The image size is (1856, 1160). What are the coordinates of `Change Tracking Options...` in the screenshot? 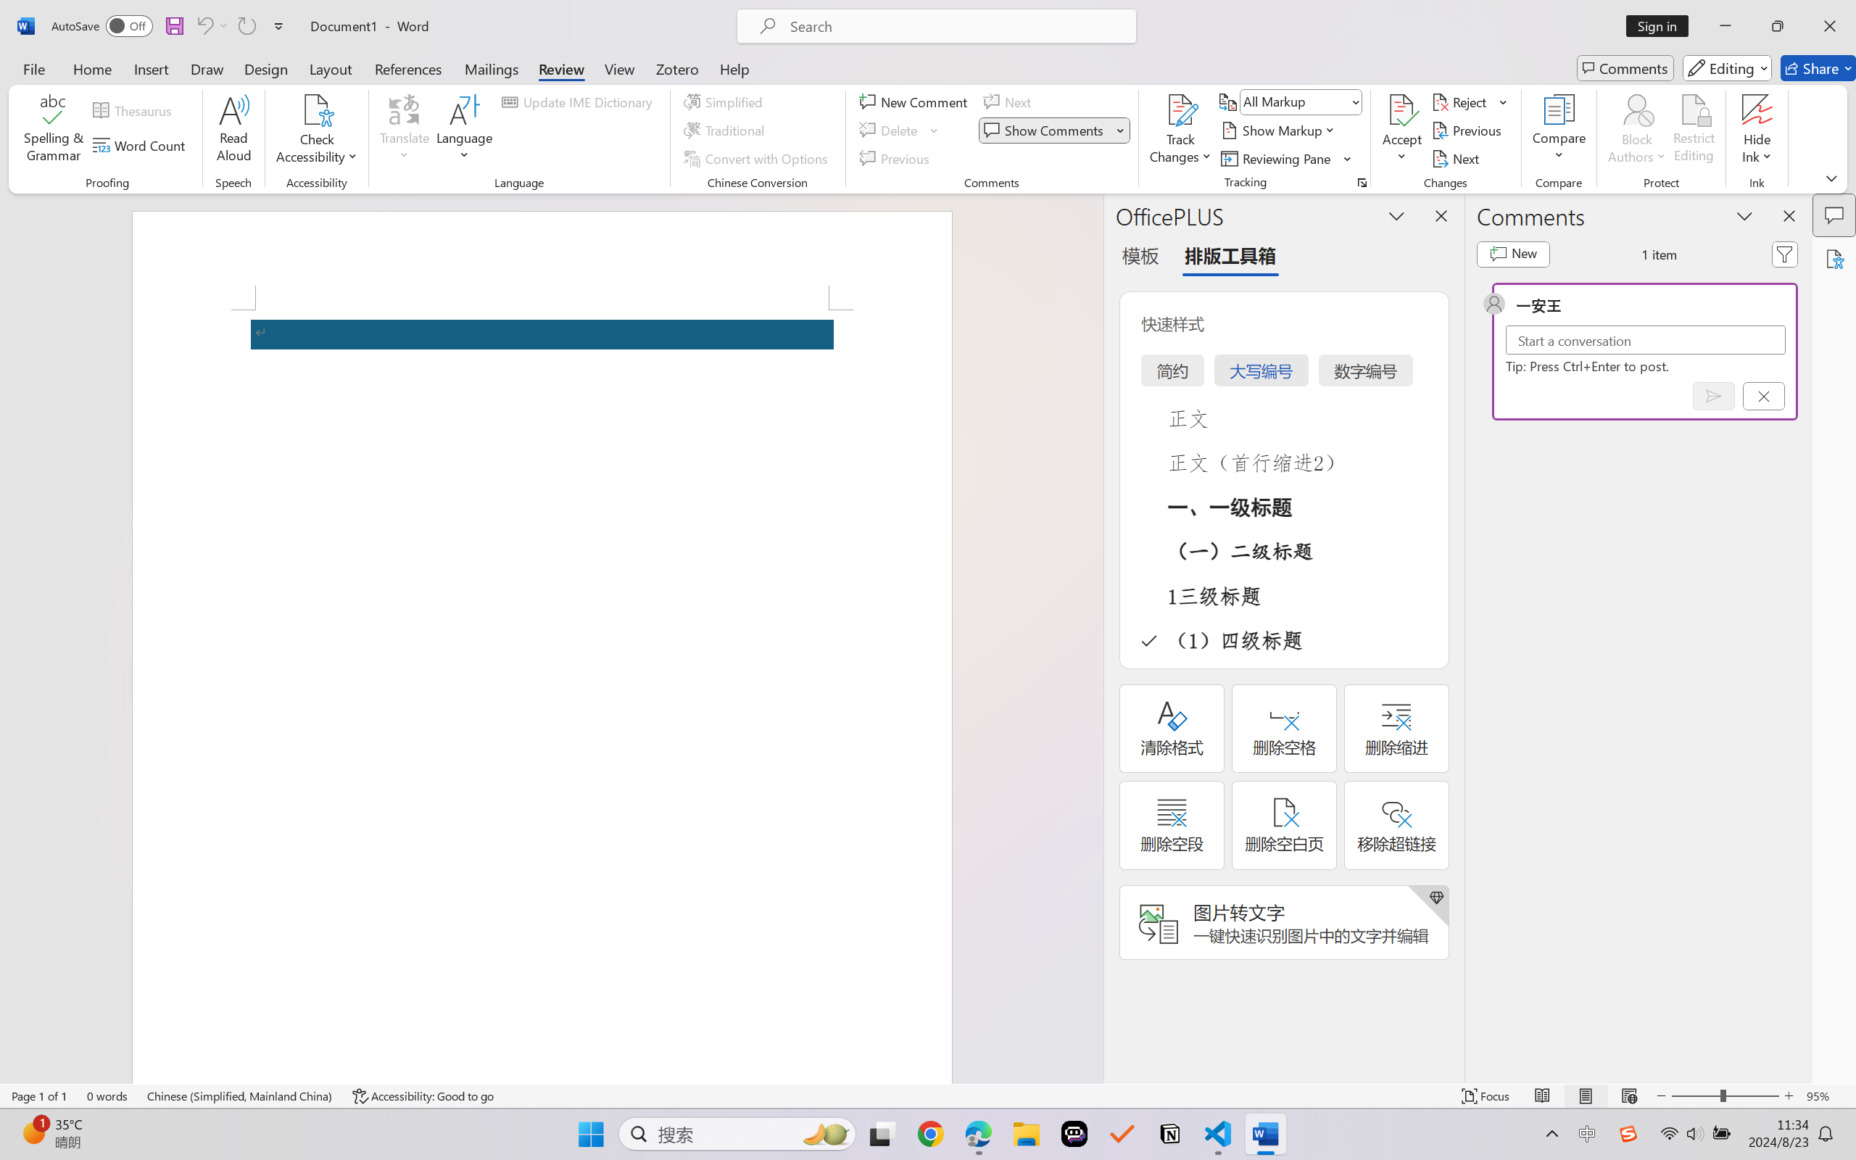 It's located at (1362, 183).